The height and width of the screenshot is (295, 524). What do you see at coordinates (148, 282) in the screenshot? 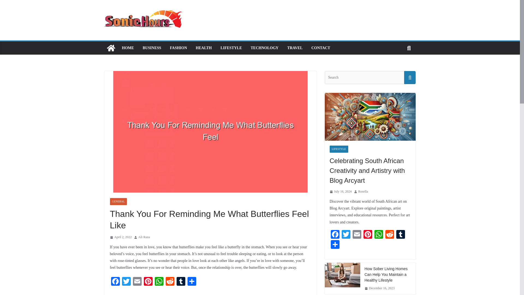
I see `Pinterest` at bounding box center [148, 282].